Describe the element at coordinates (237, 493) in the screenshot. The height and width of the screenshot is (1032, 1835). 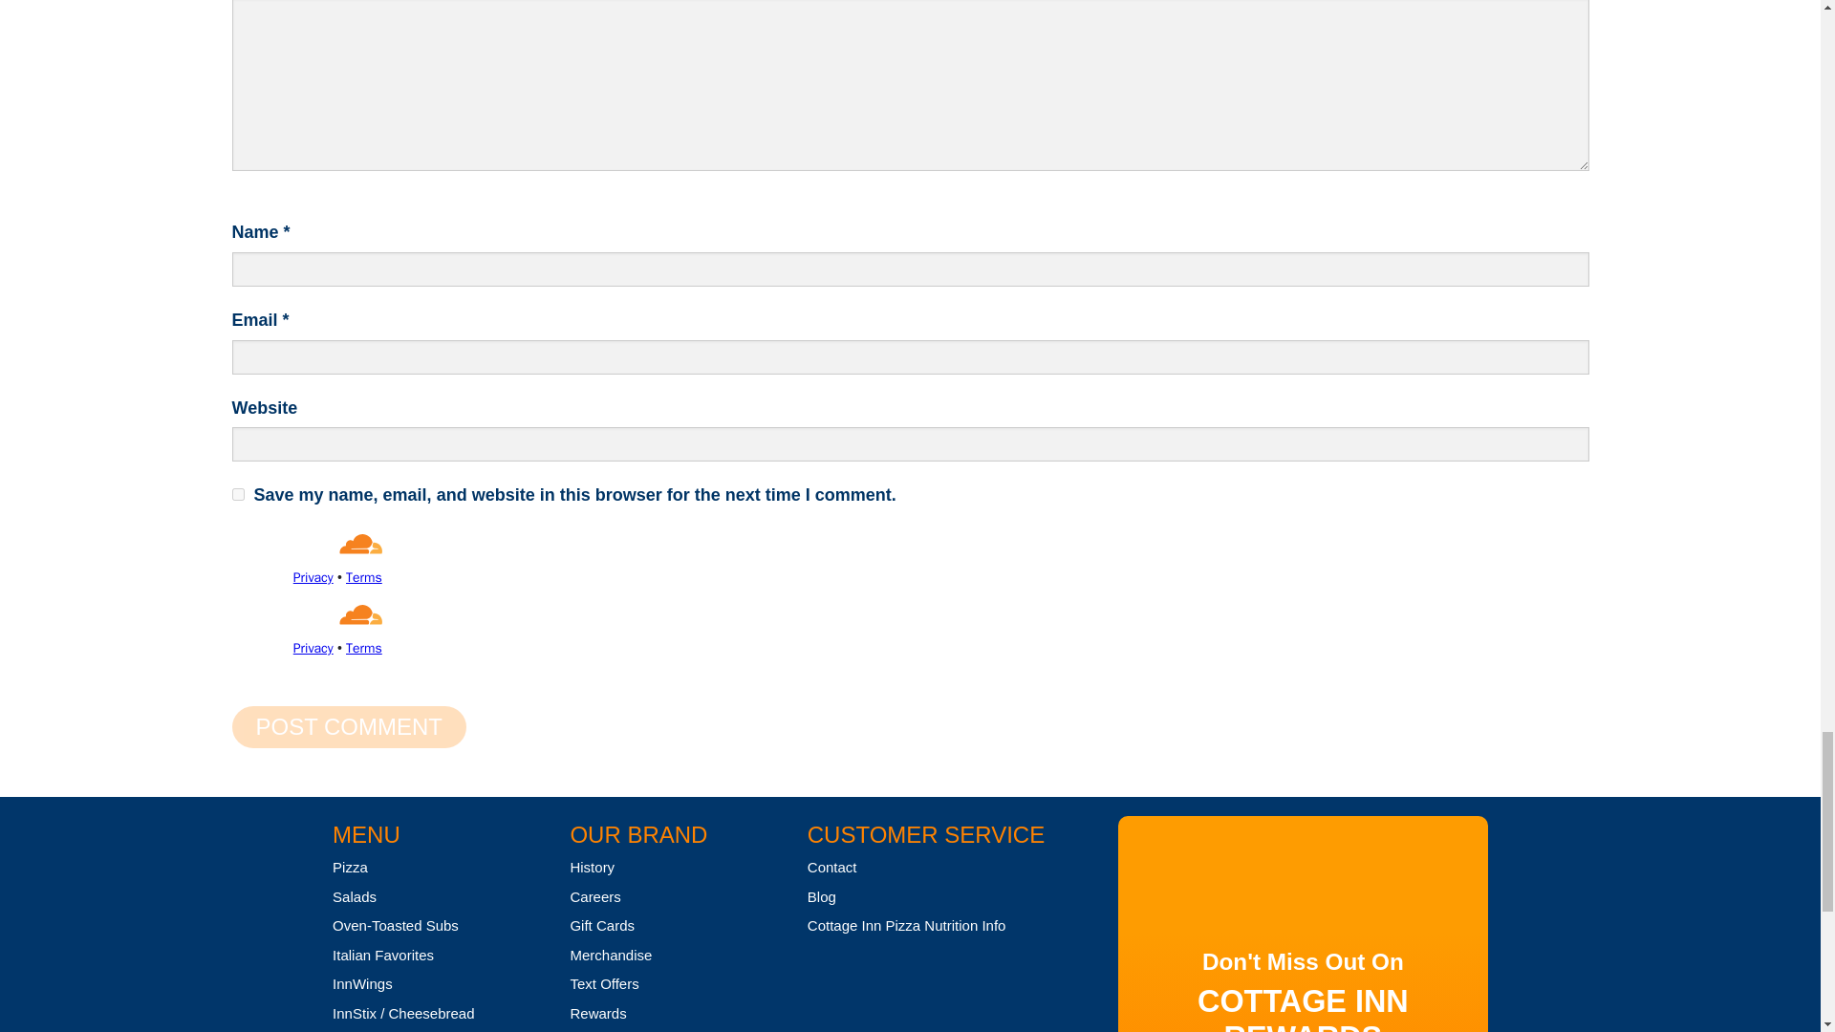
I see `yes` at that location.